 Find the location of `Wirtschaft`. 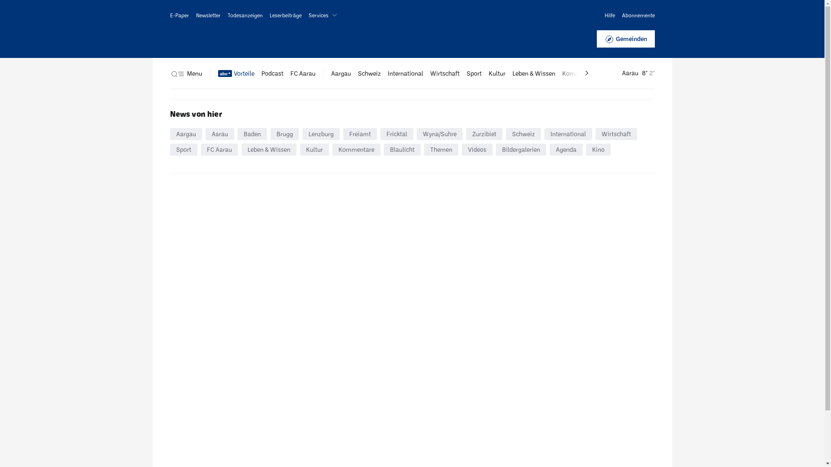

Wirtschaft is located at coordinates (445, 74).